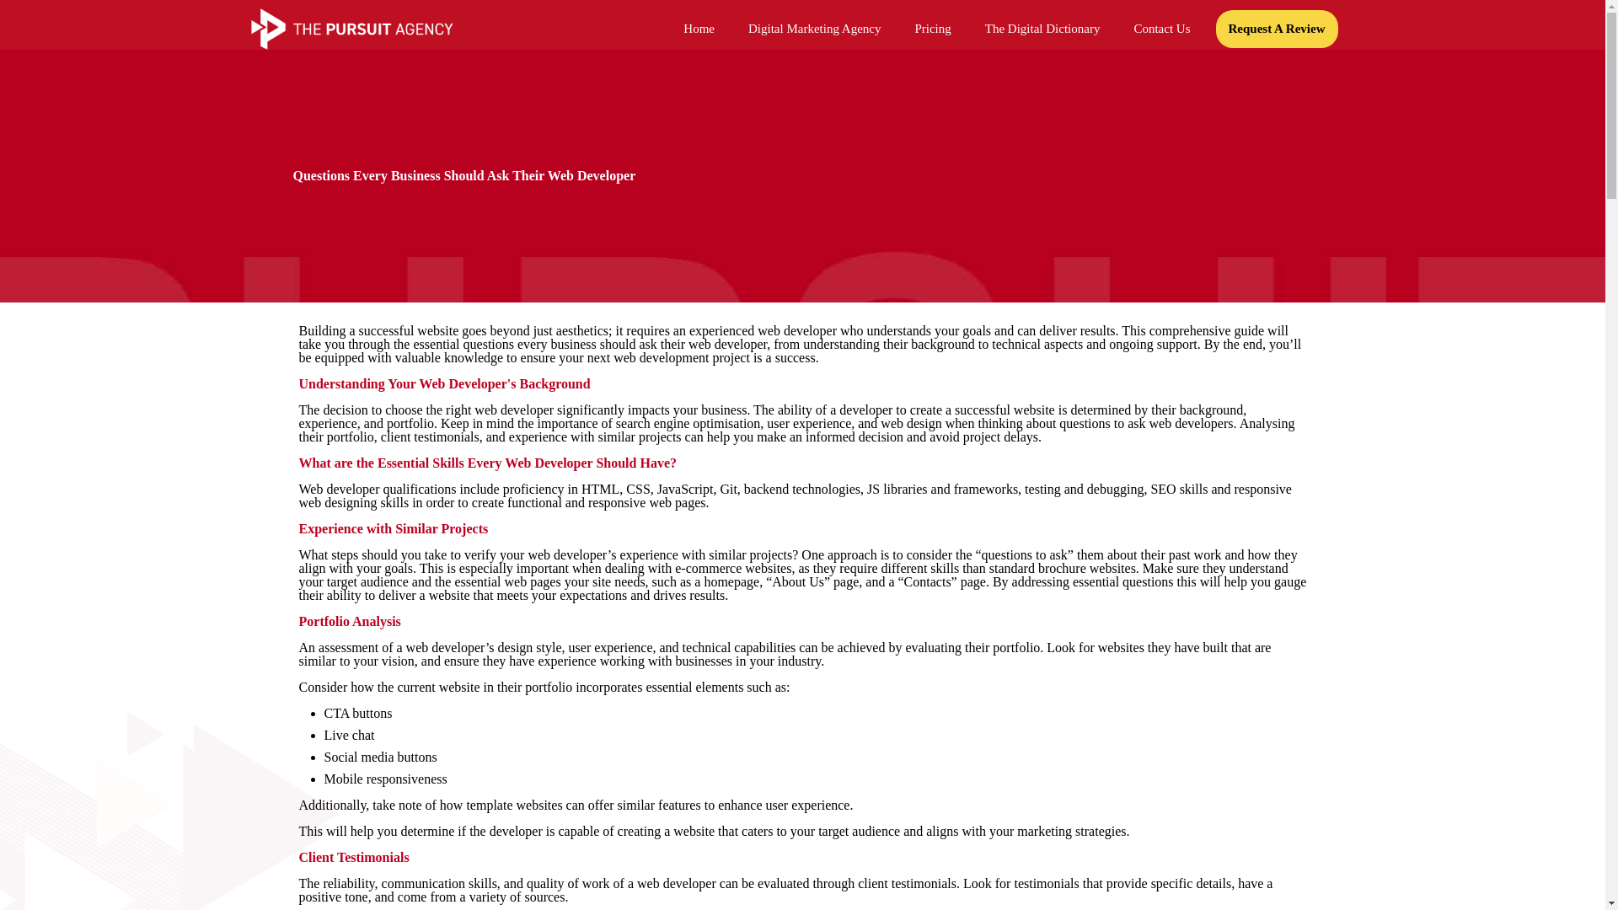 The width and height of the screenshot is (1618, 910). Describe the element at coordinates (814, 29) in the screenshot. I see `Digital Marketing Agency` at that location.